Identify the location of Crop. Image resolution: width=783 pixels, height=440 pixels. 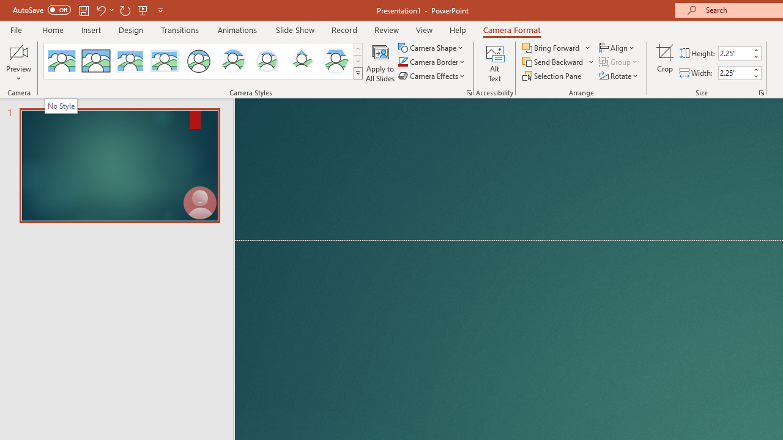
(665, 62).